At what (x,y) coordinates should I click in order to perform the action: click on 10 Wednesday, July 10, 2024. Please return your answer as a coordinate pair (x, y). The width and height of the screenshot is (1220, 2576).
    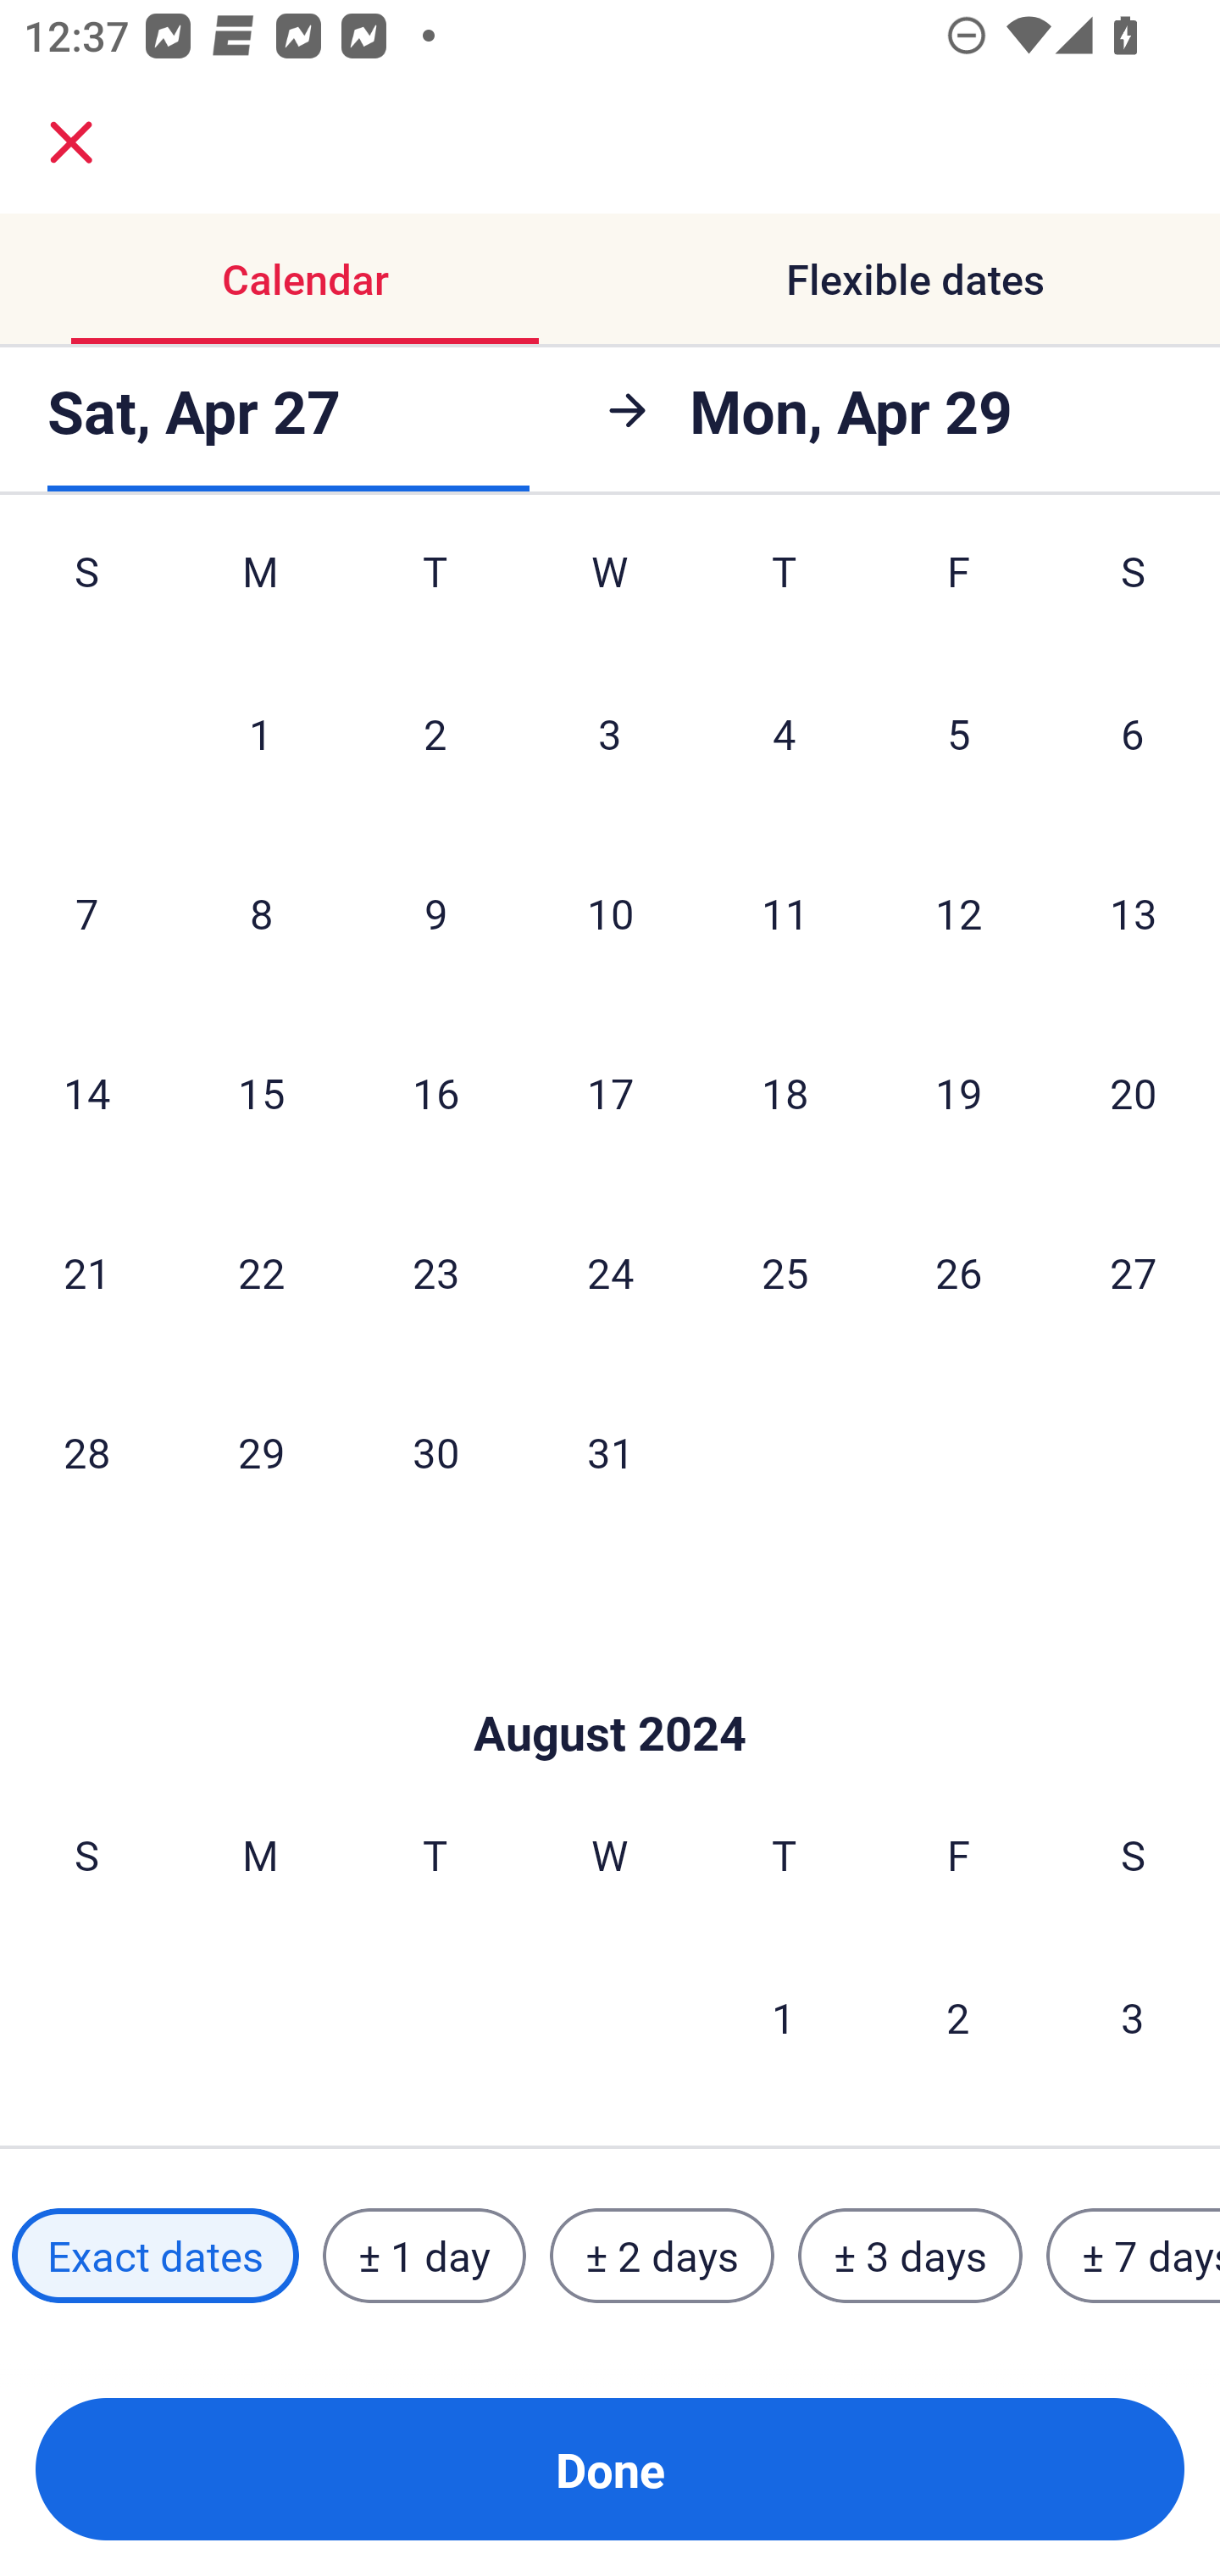
    Looking at the image, I should click on (610, 913).